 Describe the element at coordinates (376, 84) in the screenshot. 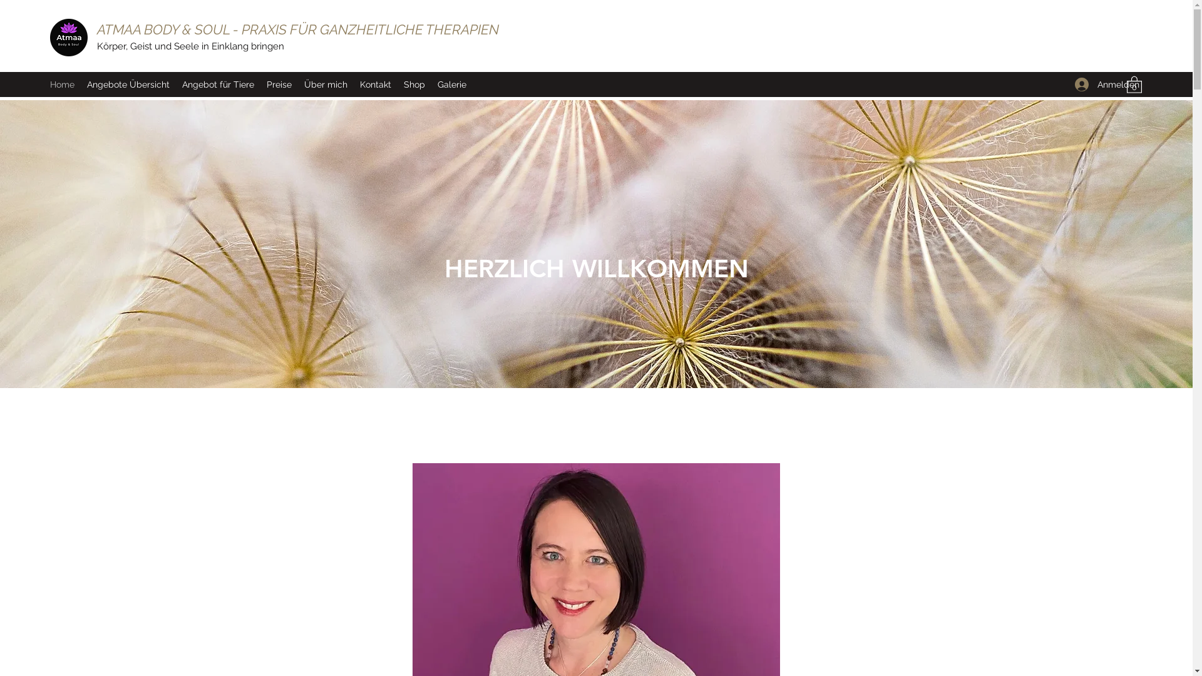

I see `Kontakt` at that location.